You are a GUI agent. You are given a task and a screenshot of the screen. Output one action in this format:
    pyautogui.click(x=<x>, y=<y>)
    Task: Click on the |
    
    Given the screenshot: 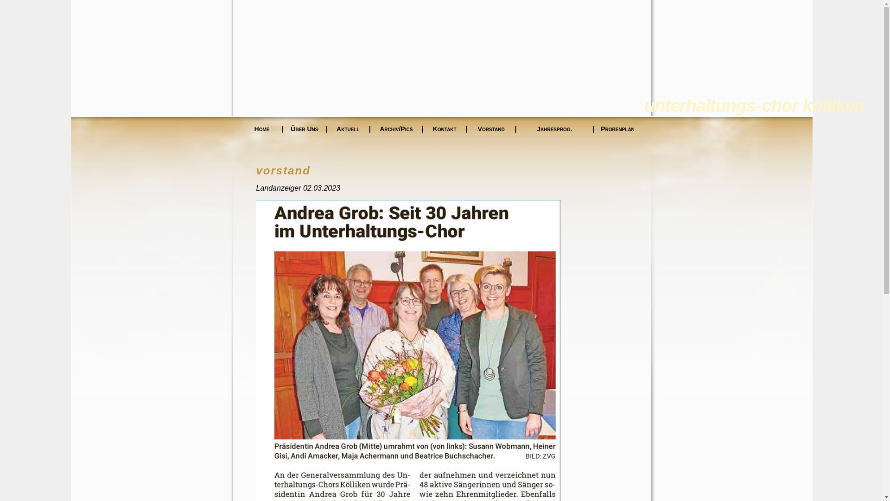 What is the action you would take?
    pyautogui.click(x=467, y=129)
    